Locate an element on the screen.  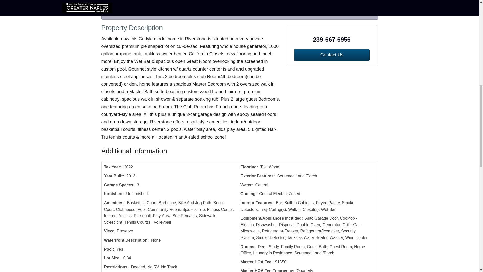
New Search is located at coordinates (363, 14).